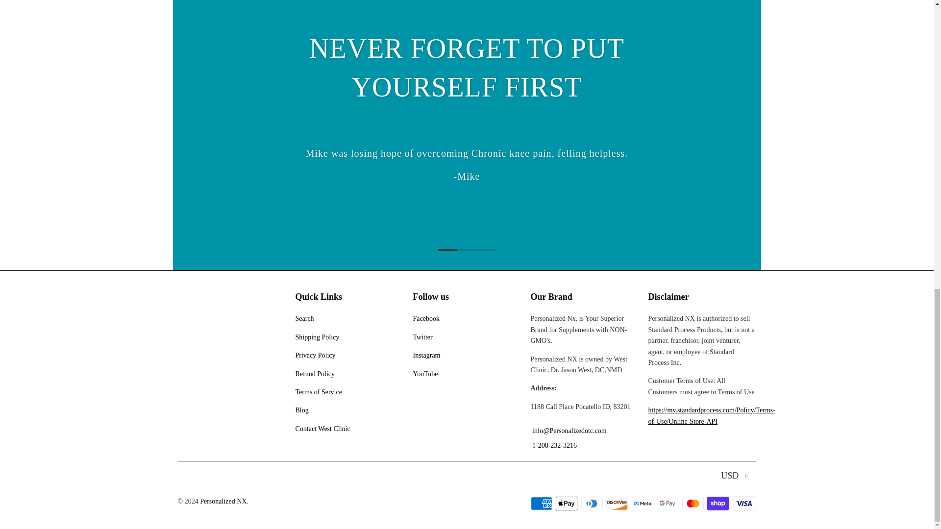 This screenshot has width=941, height=529. I want to click on Visa, so click(743, 504).